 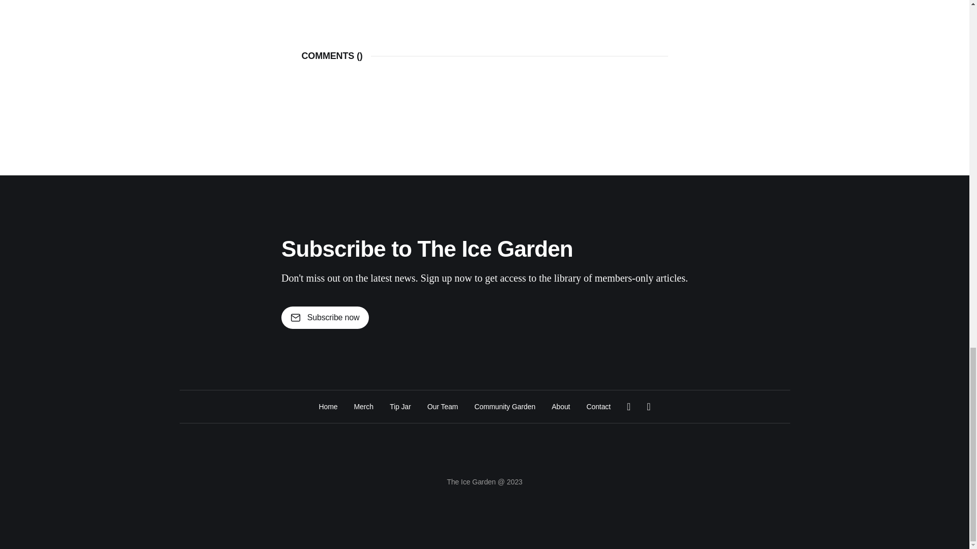 I want to click on Home, so click(x=328, y=407).